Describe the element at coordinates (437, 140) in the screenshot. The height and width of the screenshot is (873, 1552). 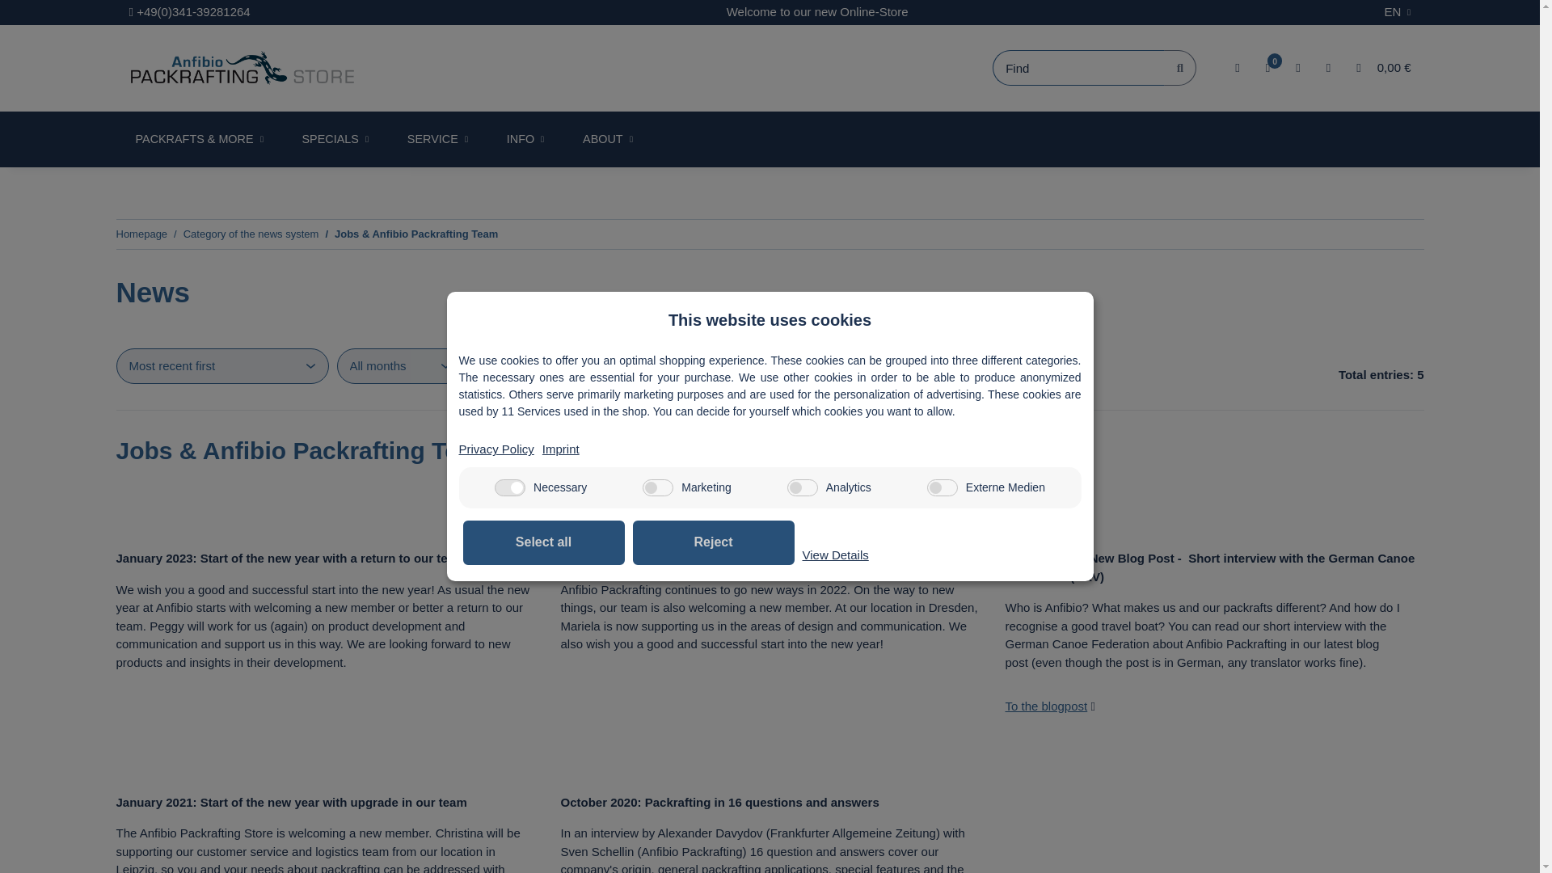
I see `SERVICE` at that location.